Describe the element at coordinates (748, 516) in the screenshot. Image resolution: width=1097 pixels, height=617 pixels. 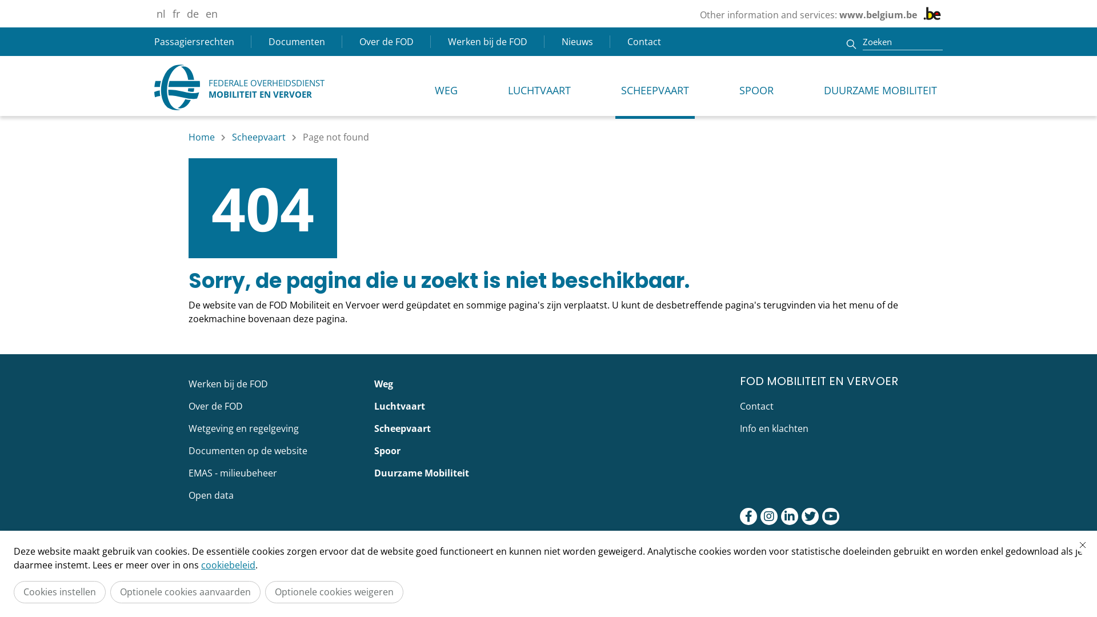
I see `Facebook` at that location.